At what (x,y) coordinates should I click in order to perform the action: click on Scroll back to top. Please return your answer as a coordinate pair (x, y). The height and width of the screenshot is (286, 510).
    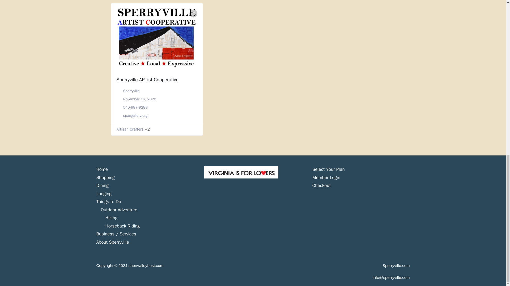
    Looking at the image, I should click on (493, 200).